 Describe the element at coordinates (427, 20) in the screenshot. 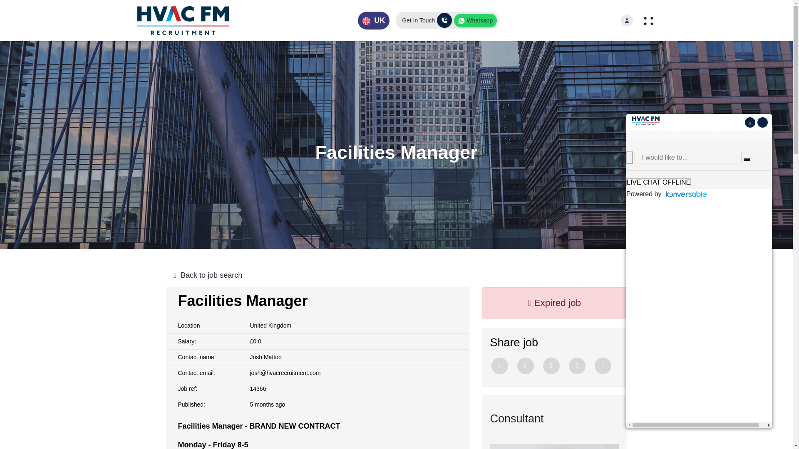

I see `Get In Touch` at that location.